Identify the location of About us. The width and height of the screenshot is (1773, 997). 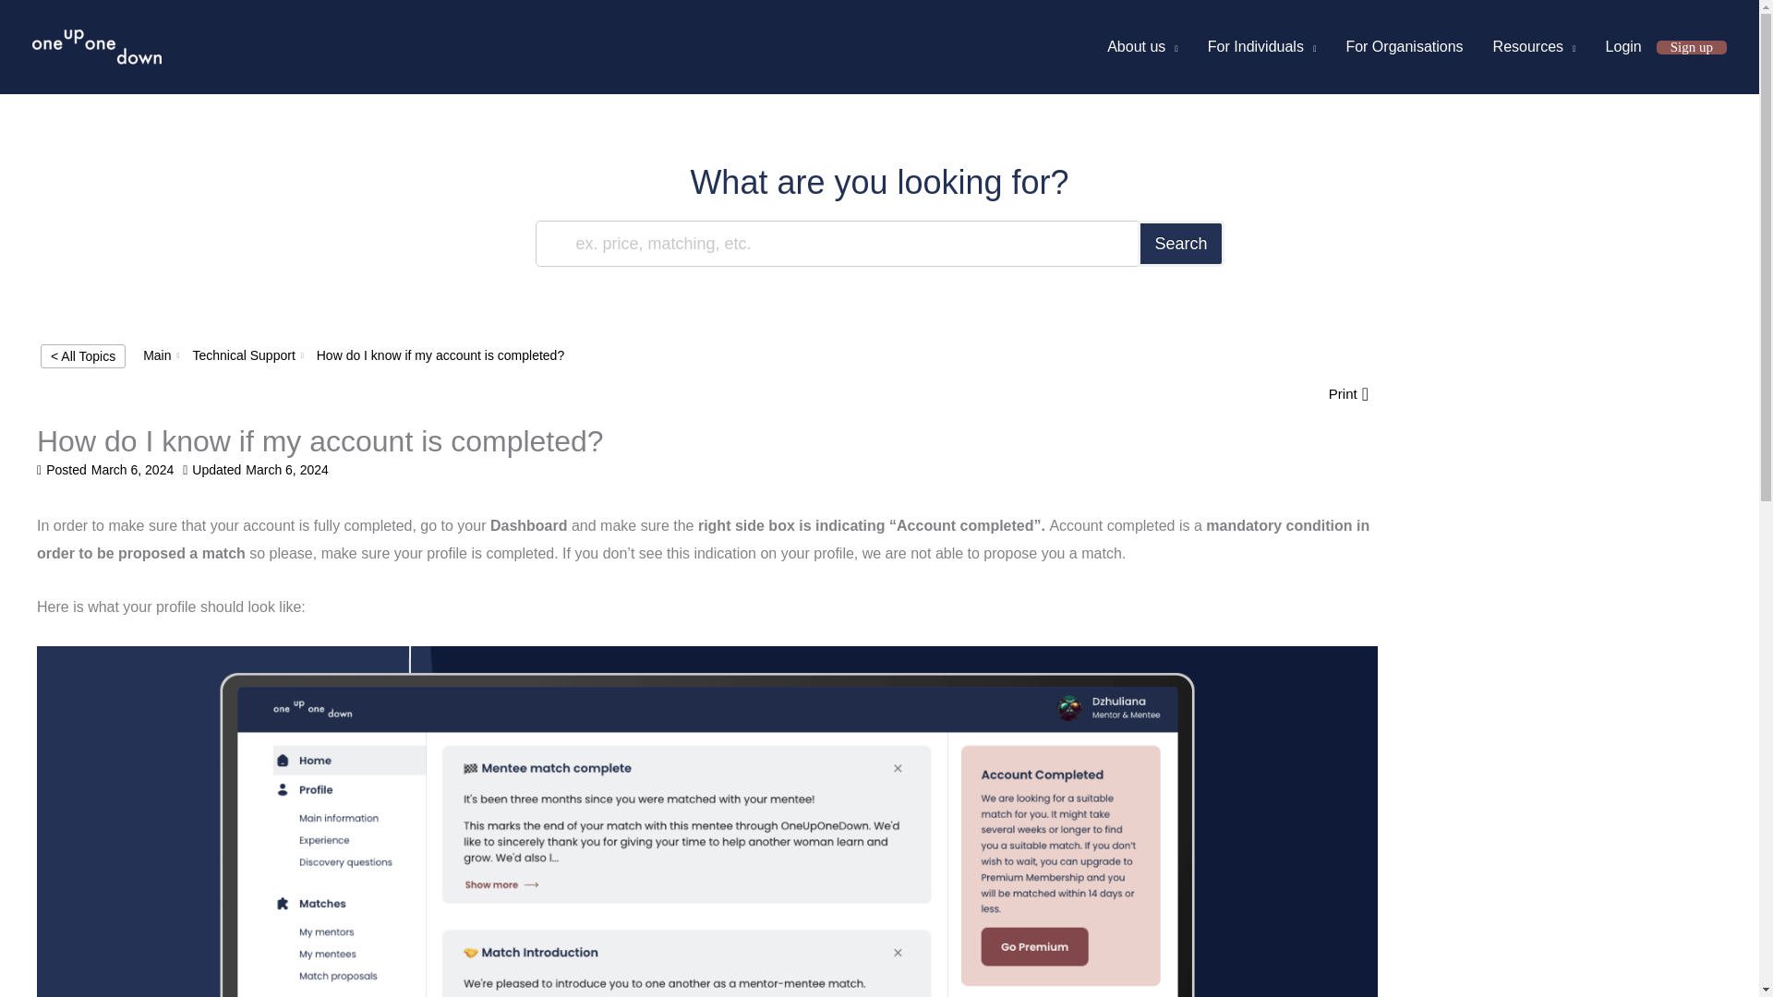
(1142, 47).